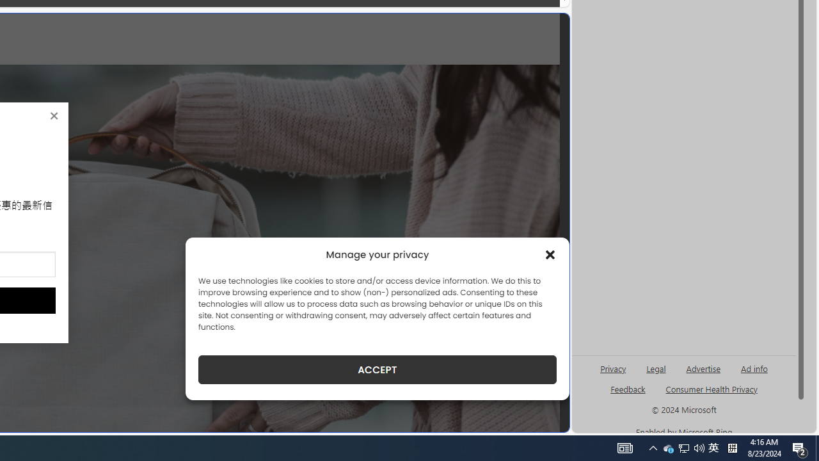 The width and height of the screenshot is (819, 461). Describe the element at coordinates (378, 369) in the screenshot. I see `ACCEPT` at that location.